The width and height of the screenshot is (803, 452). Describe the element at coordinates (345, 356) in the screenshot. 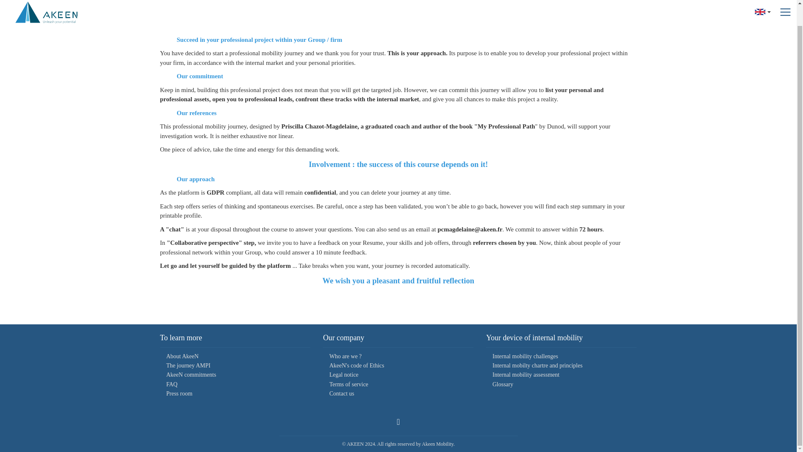

I see `Who are we ?` at that location.